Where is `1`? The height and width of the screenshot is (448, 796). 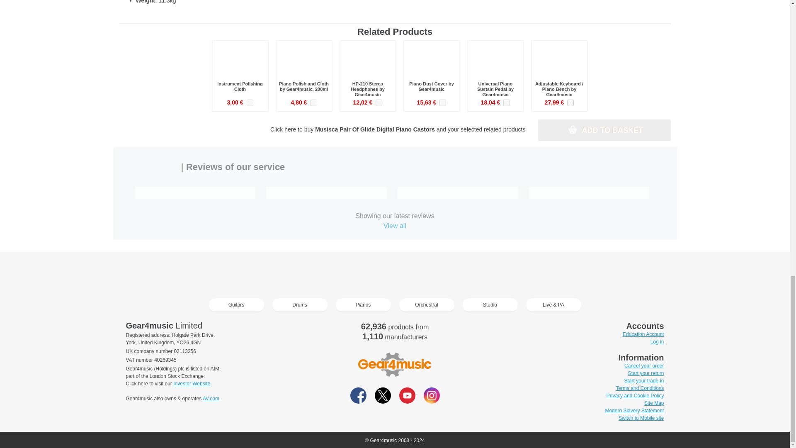 1 is located at coordinates (379, 102).